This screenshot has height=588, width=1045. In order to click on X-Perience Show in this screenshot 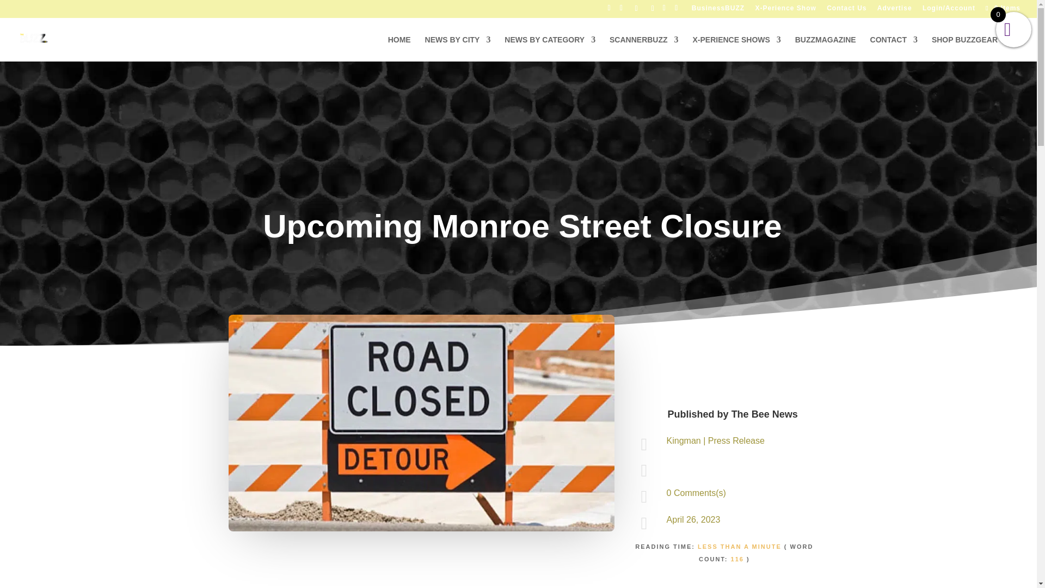, I will do `click(785, 10)`.